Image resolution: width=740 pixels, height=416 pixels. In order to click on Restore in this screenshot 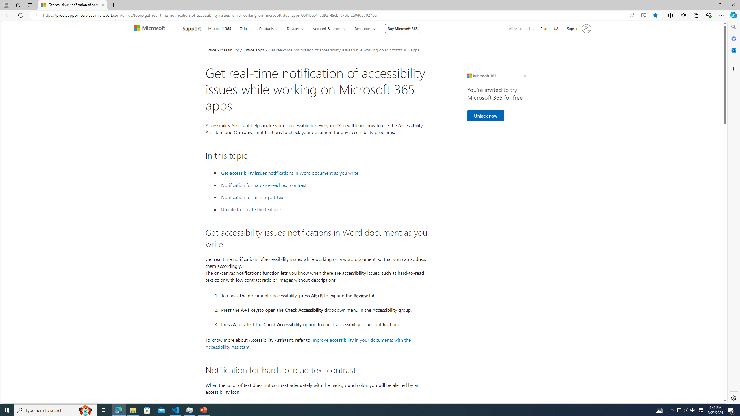, I will do `click(720, 5)`.